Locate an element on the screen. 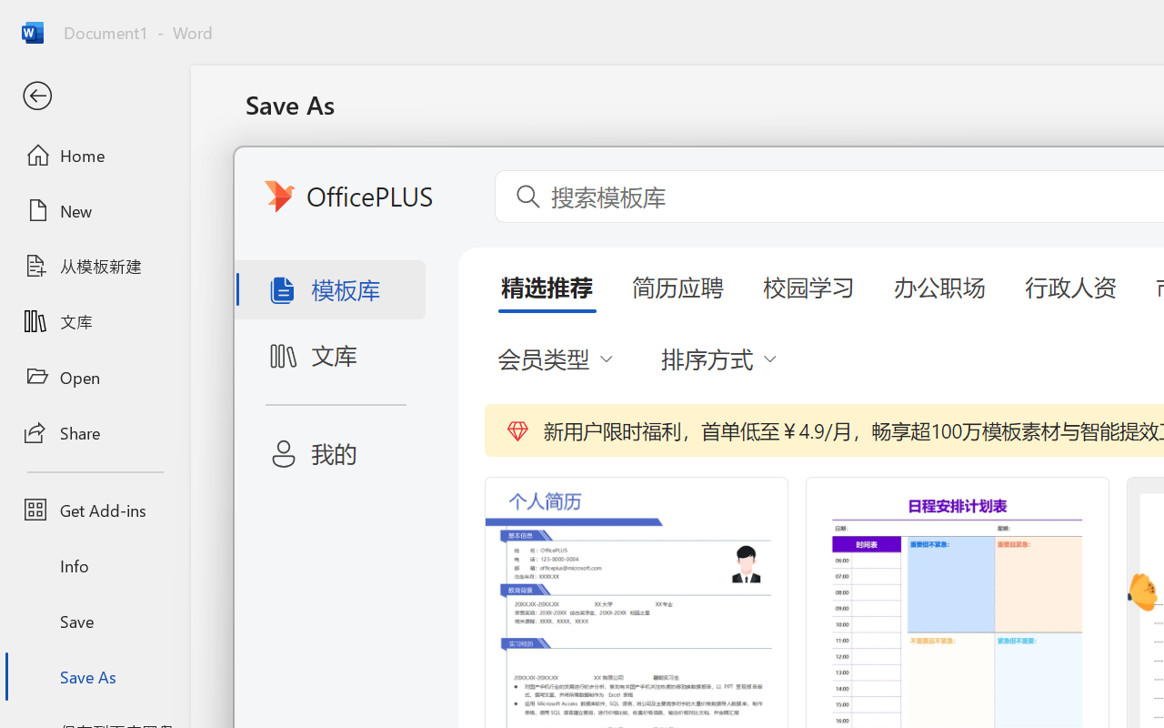 The image size is (1164, 728). Save As is located at coordinates (95, 676).